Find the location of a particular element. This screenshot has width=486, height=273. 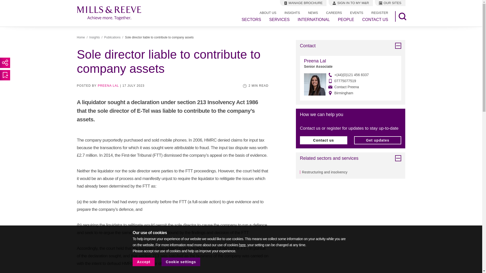

OUR SITES is located at coordinates (390, 3).